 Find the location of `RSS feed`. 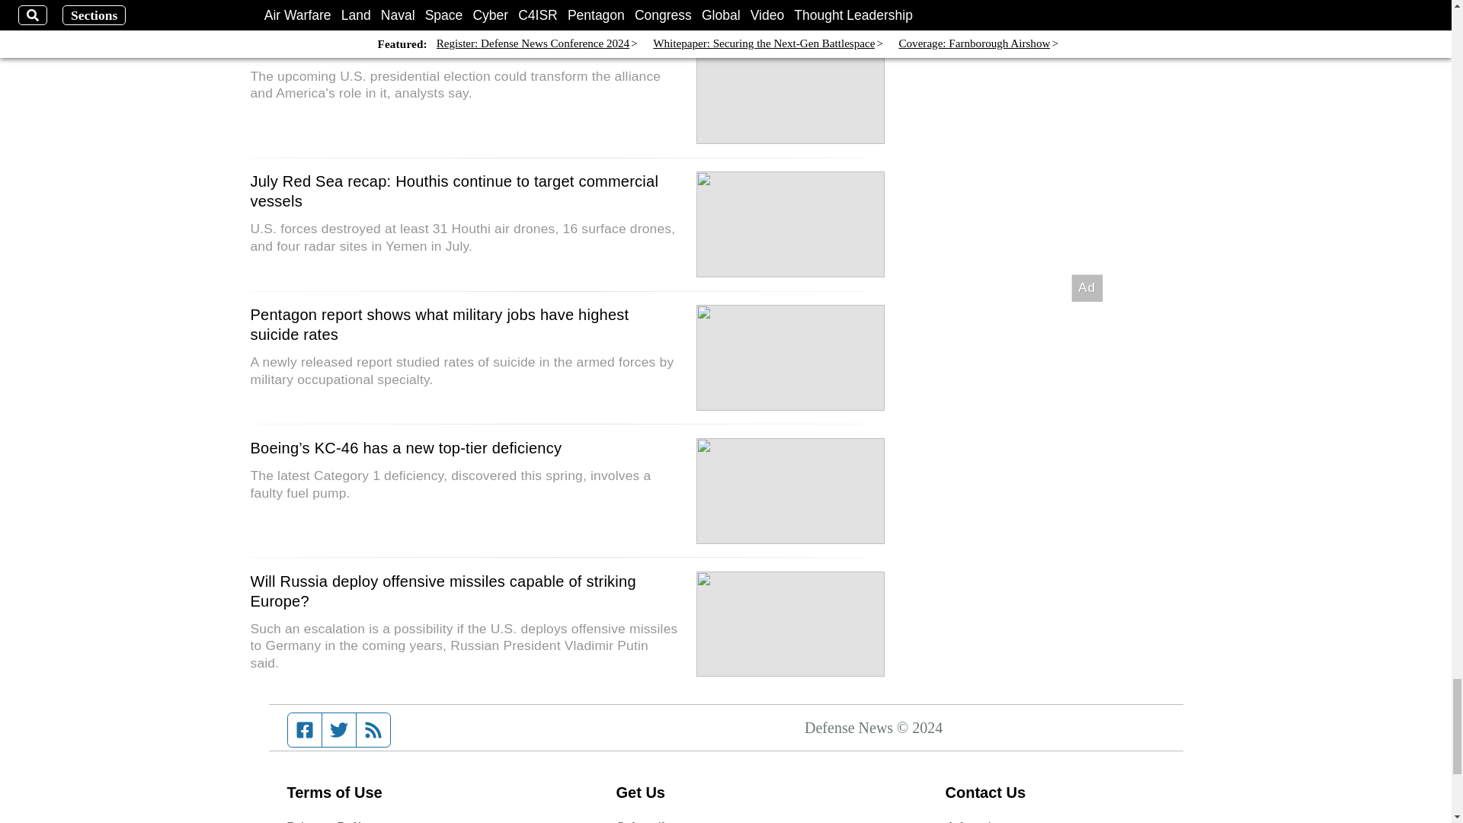

RSS feed is located at coordinates (373, 730).